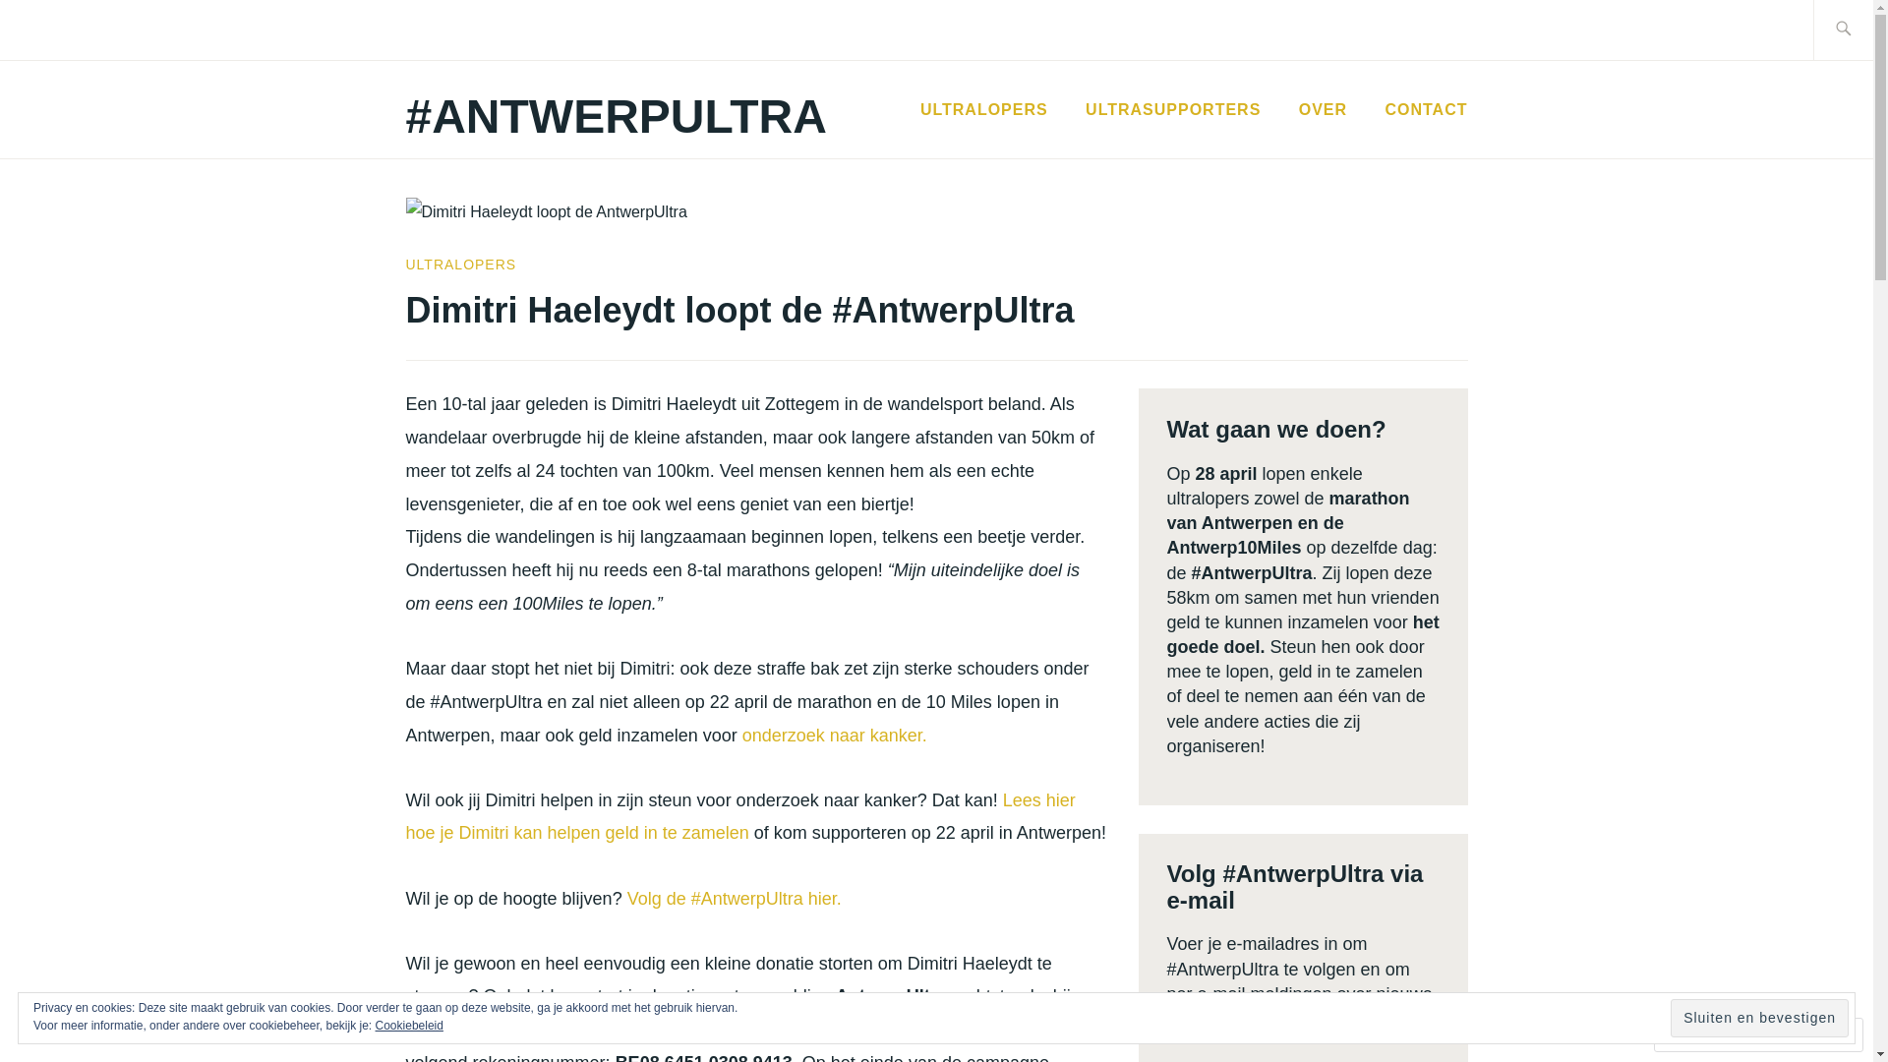 Image resolution: width=1888 pixels, height=1062 pixels. What do you see at coordinates (1760, 1019) in the screenshot?
I see `Sluiten en bevestigen` at bounding box center [1760, 1019].